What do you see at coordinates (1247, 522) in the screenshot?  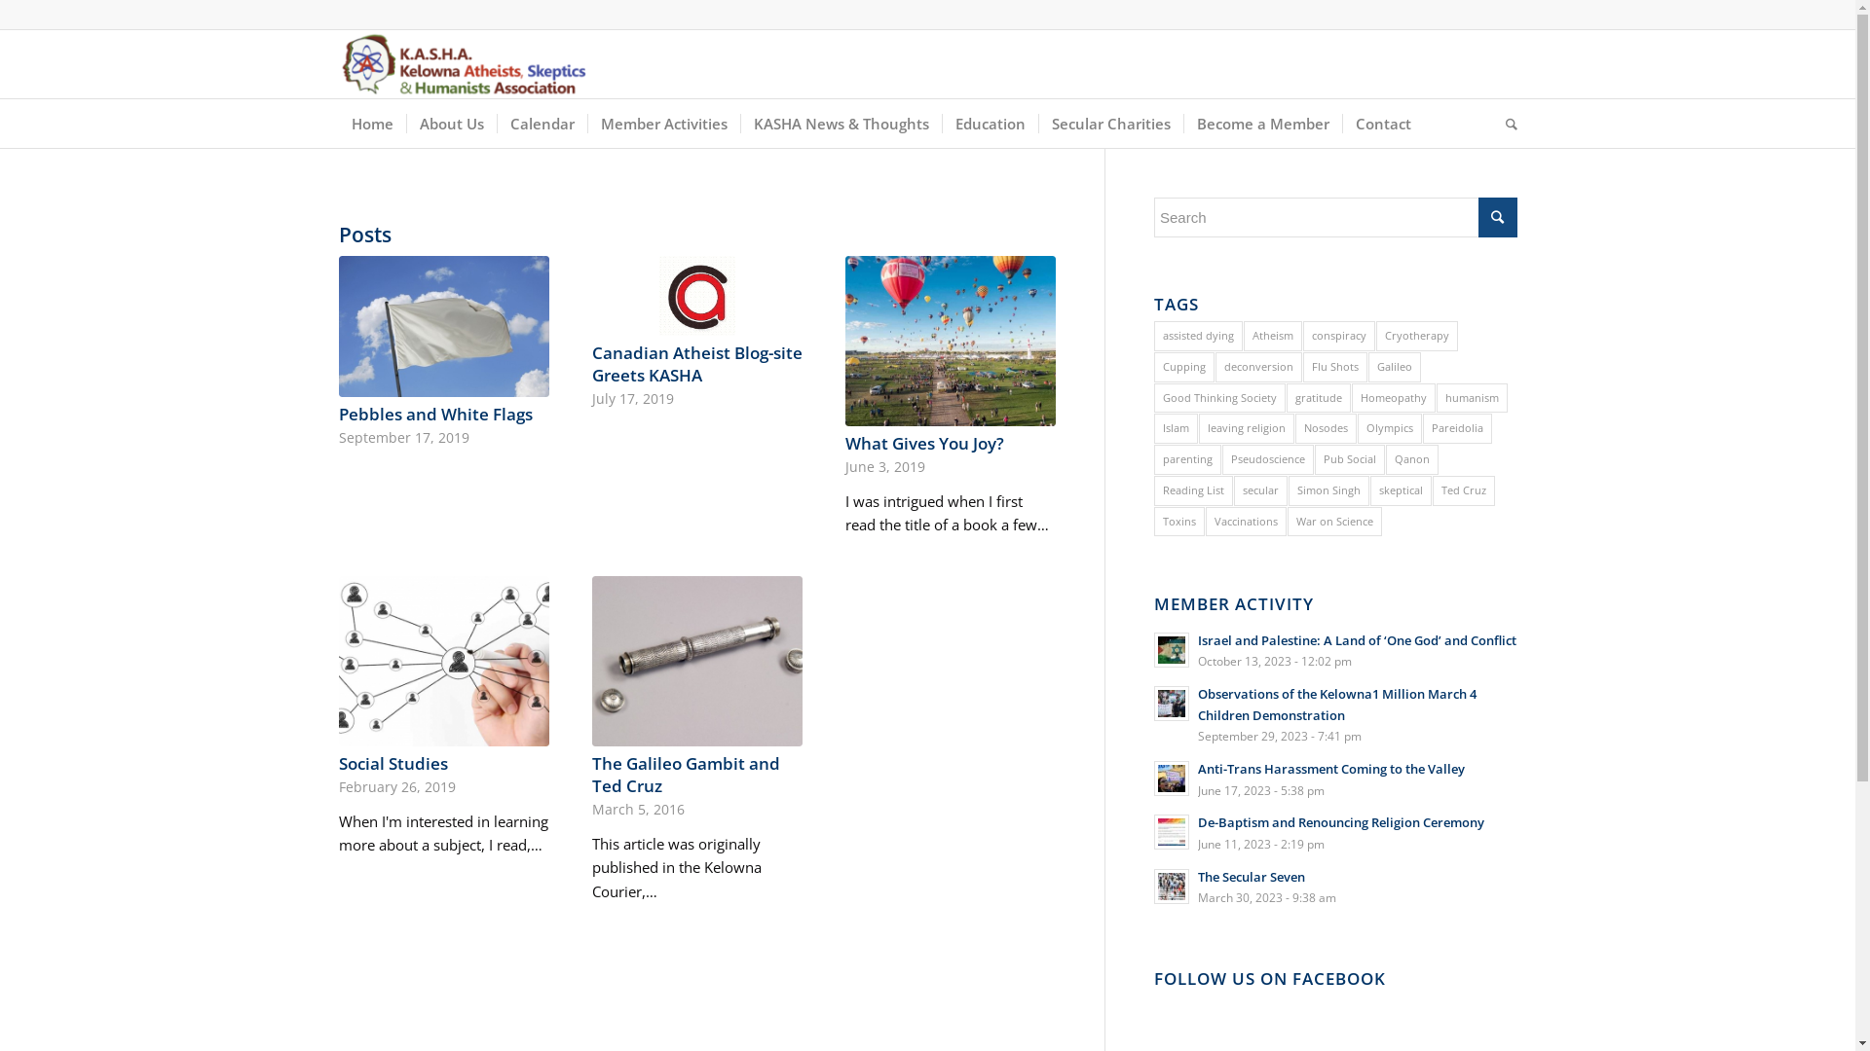 I see `Vaccinations` at bounding box center [1247, 522].